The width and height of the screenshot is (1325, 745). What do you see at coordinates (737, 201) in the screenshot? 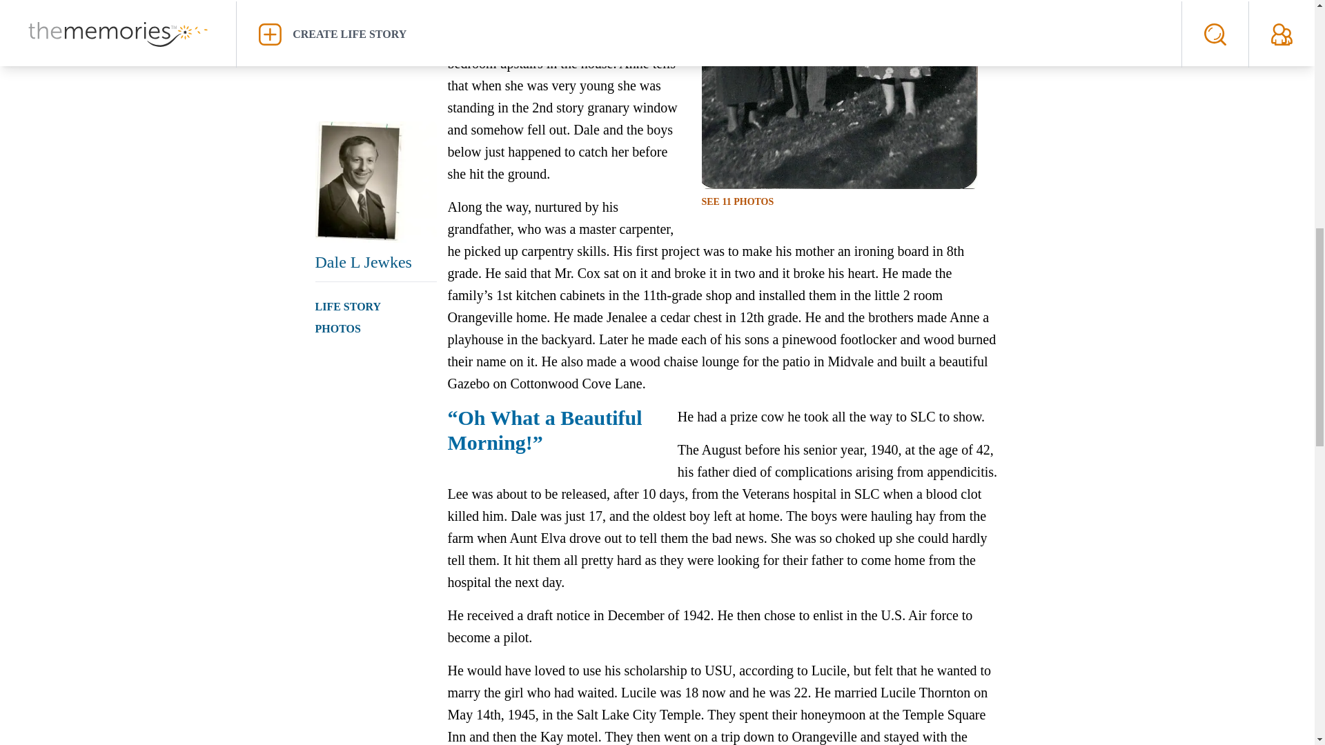
I see `SEE 11 PHOTOS` at bounding box center [737, 201].